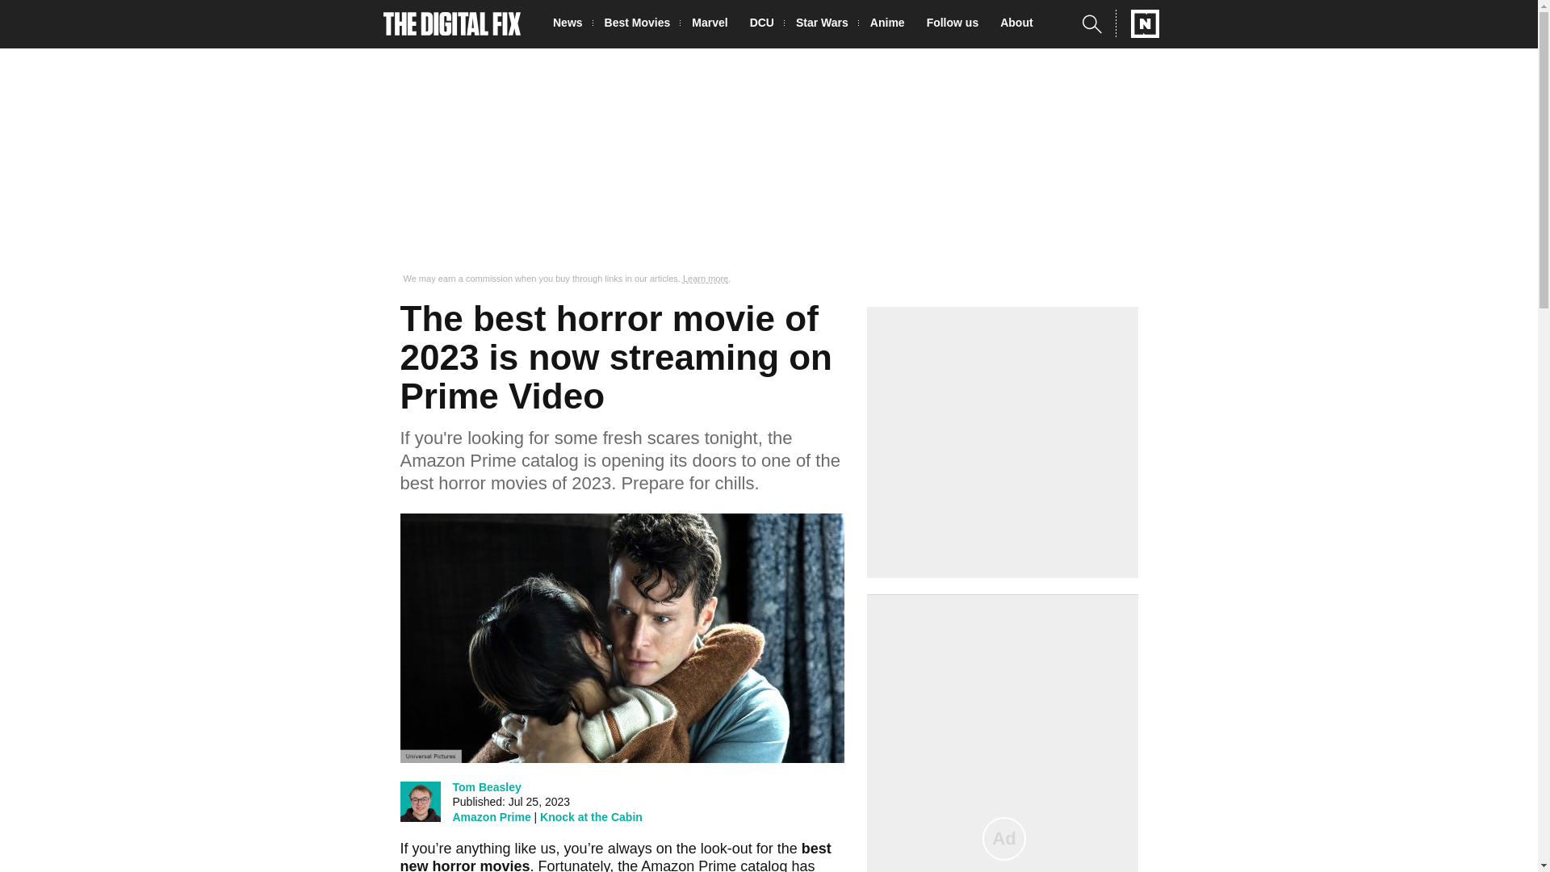  What do you see at coordinates (827, 24) in the screenshot?
I see `Star Wars News` at bounding box center [827, 24].